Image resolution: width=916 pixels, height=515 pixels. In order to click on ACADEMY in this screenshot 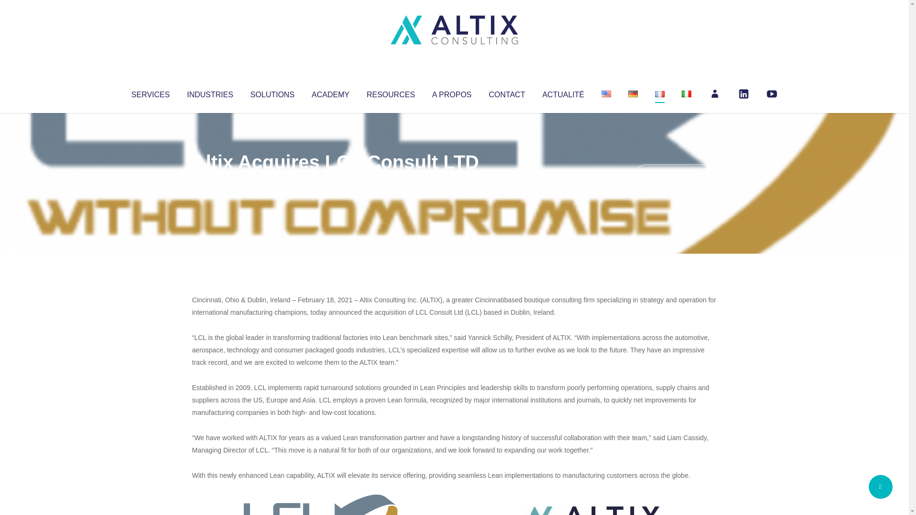, I will do `click(330, 93)`.